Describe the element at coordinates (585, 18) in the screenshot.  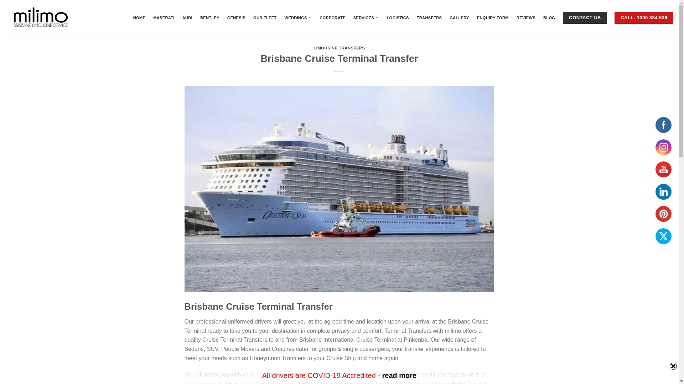
I see `CONTACT US` at that location.